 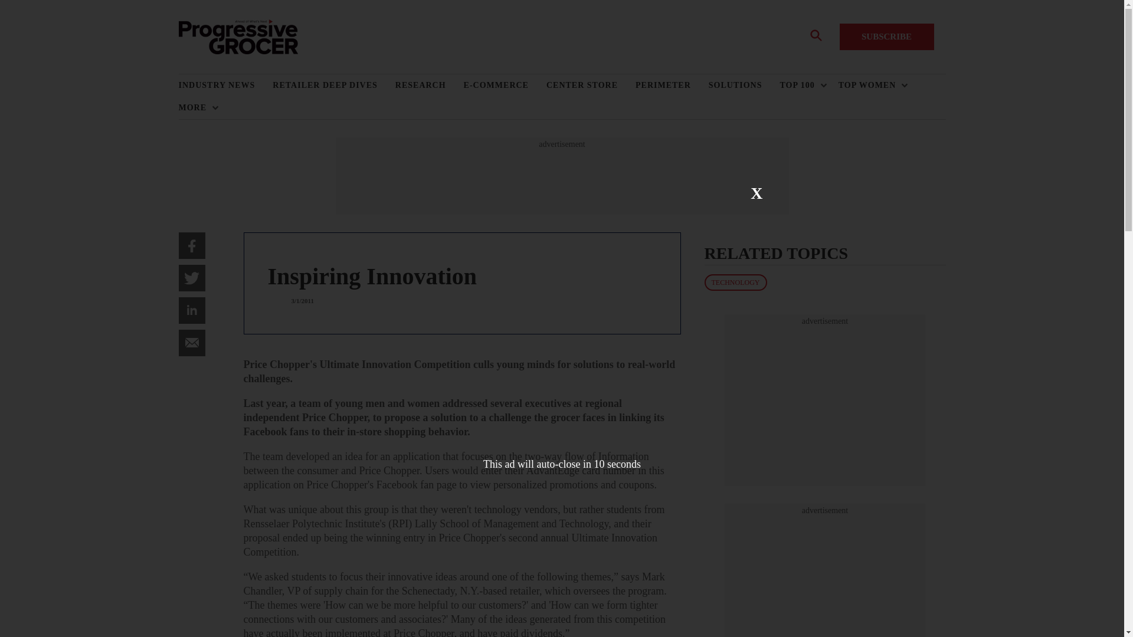 What do you see at coordinates (191, 278) in the screenshot?
I see `twitter` at bounding box center [191, 278].